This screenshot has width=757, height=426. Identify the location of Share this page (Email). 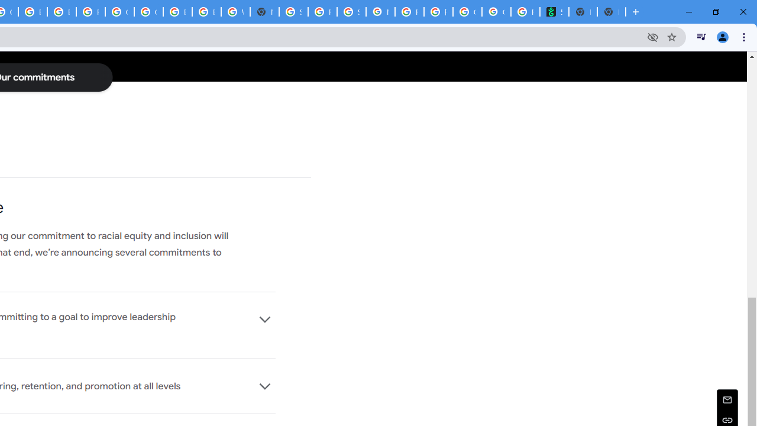
(727, 399).